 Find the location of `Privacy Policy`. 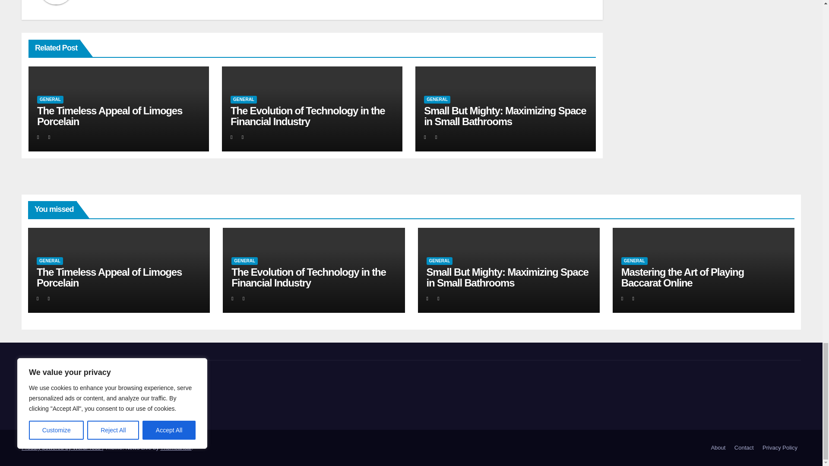

Privacy Policy is located at coordinates (780, 448).